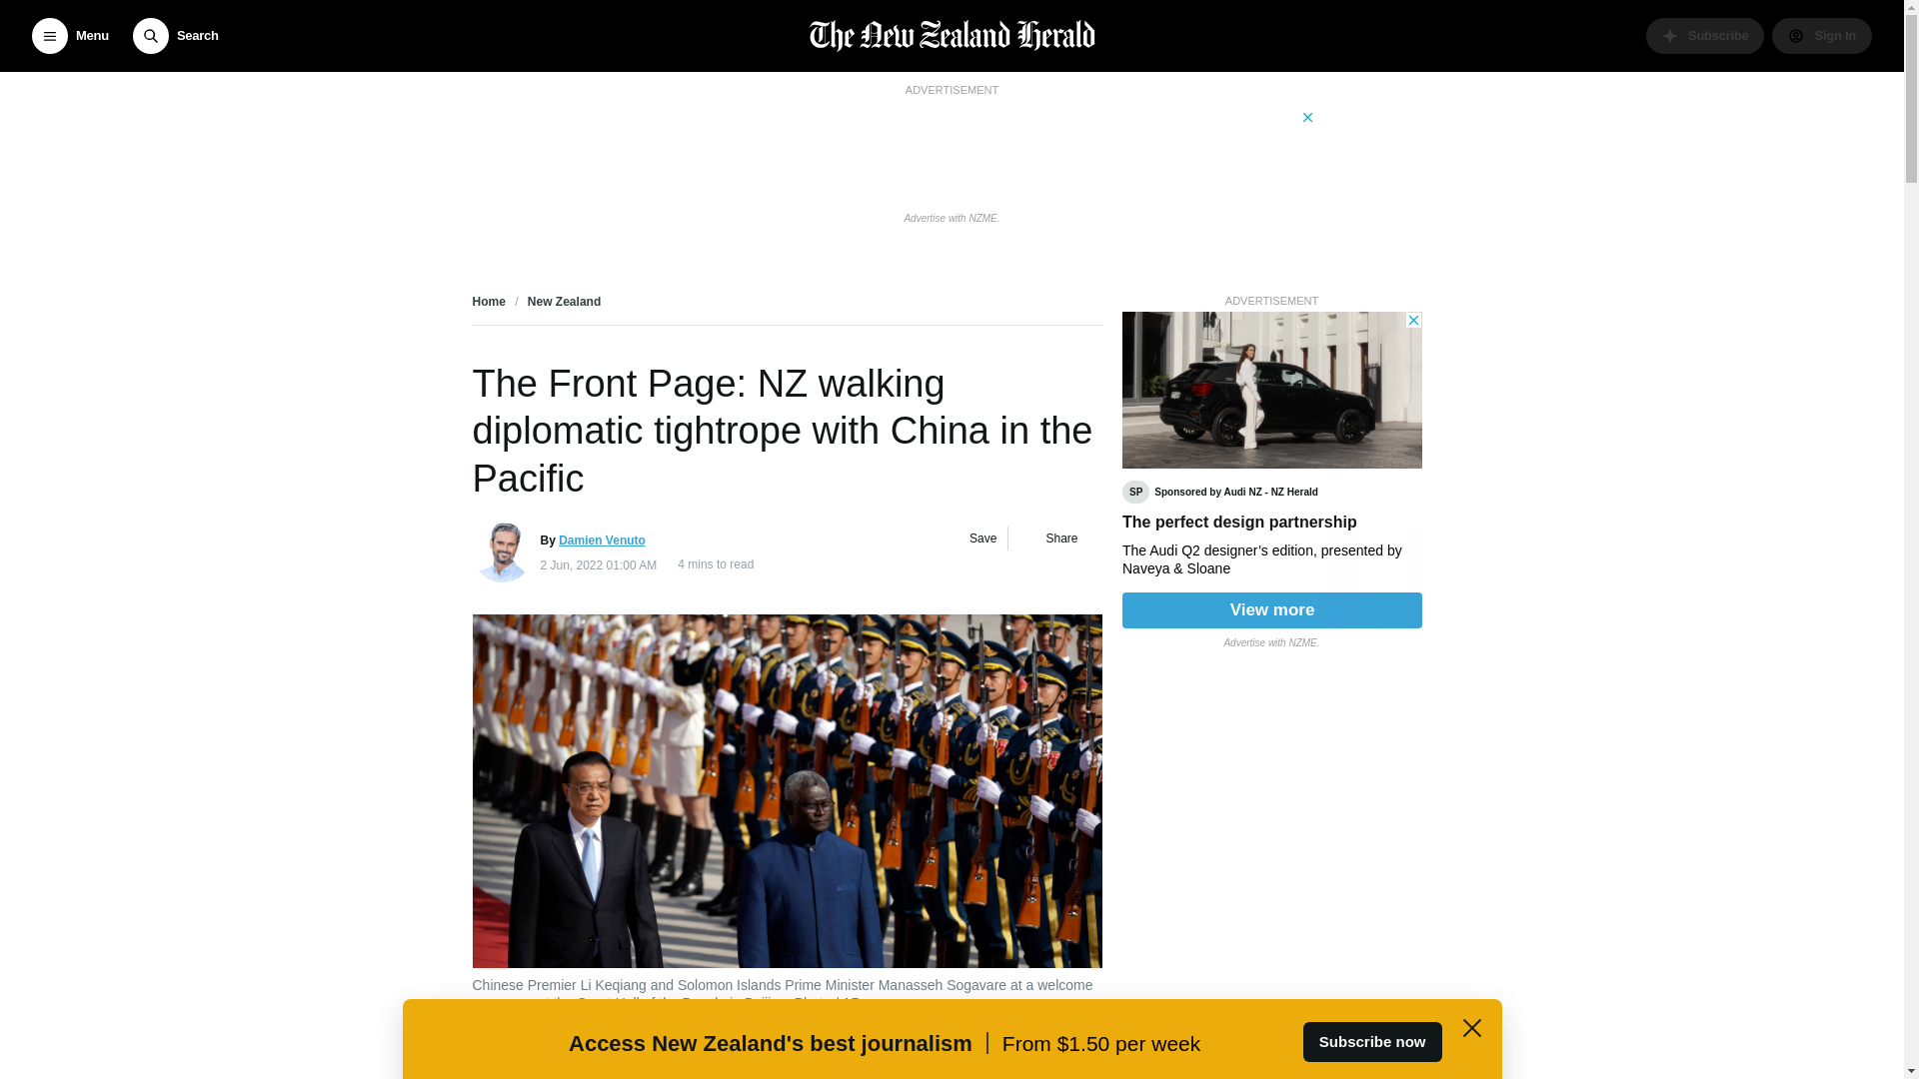 This screenshot has width=1919, height=1079. Describe the element at coordinates (175, 36) in the screenshot. I see `Search` at that location.